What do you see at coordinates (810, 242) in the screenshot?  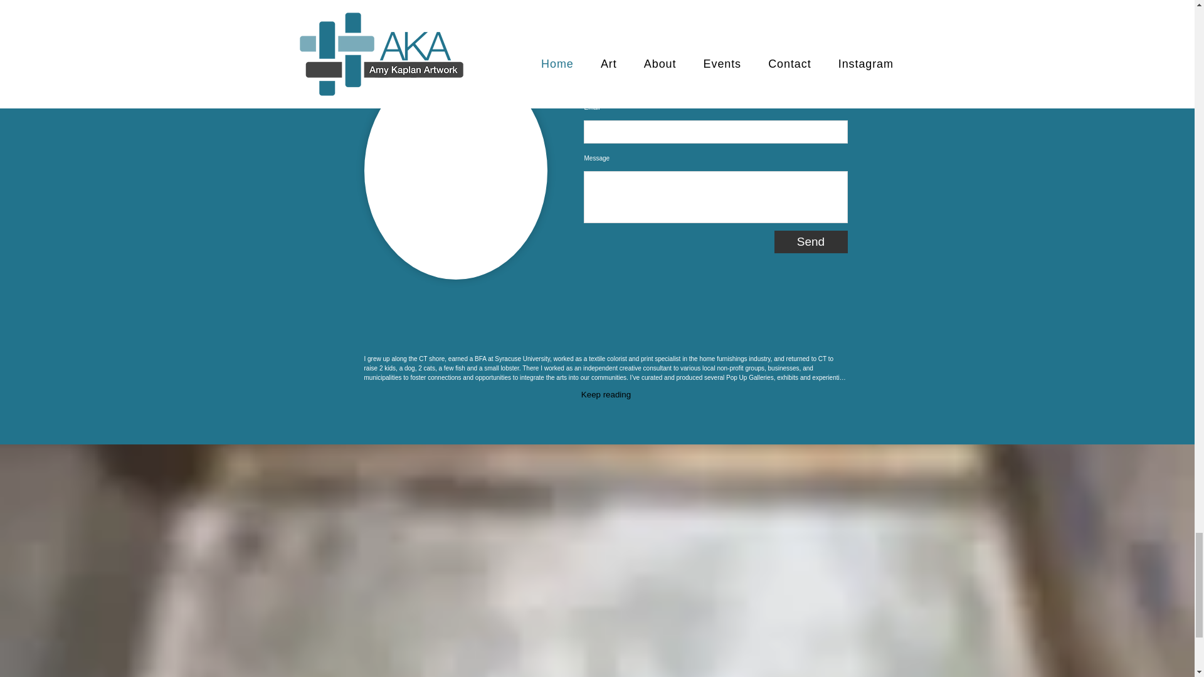 I see `Send` at bounding box center [810, 242].